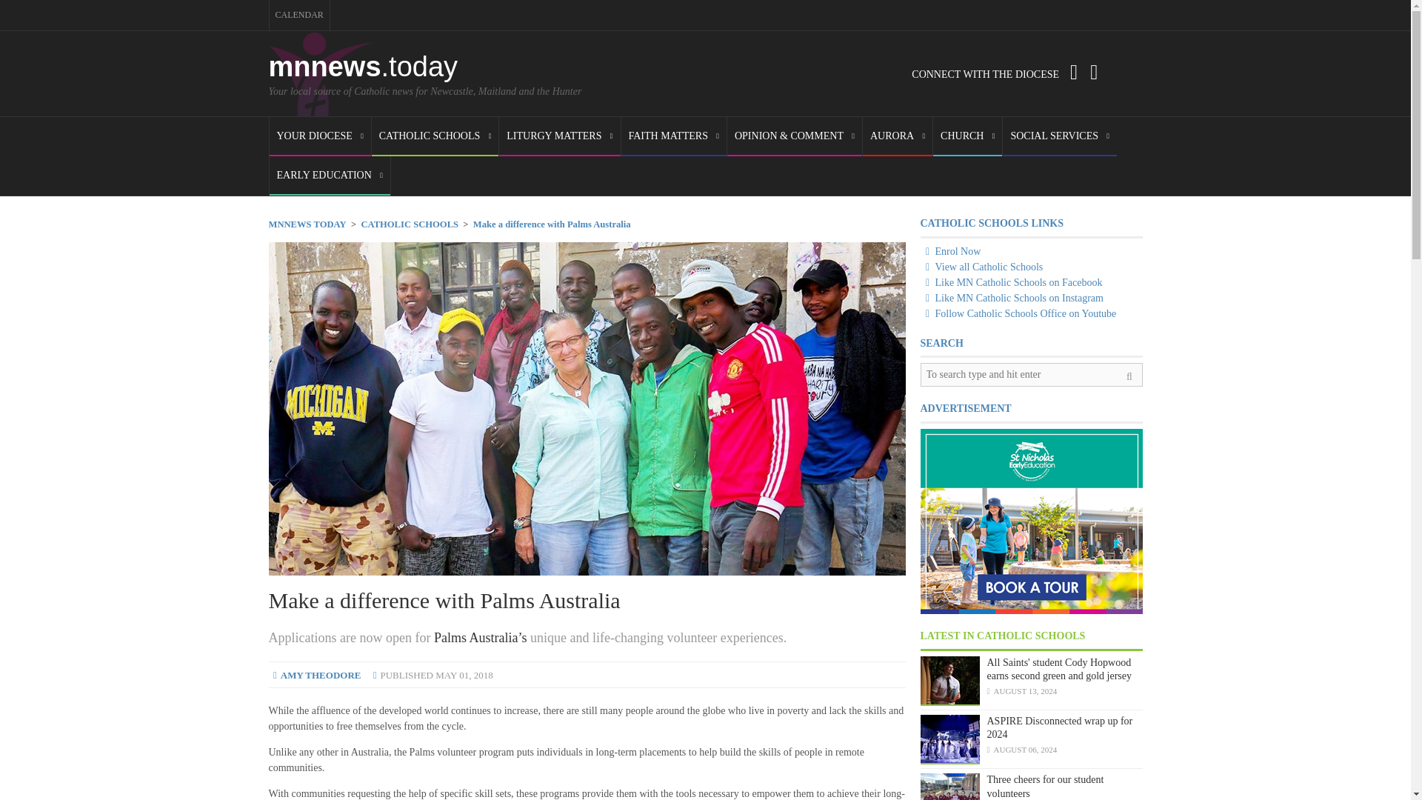 This screenshot has width=1422, height=800. Describe the element at coordinates (559, 136) in the screenshot. I see `LITURGY MATTERS` at that location.